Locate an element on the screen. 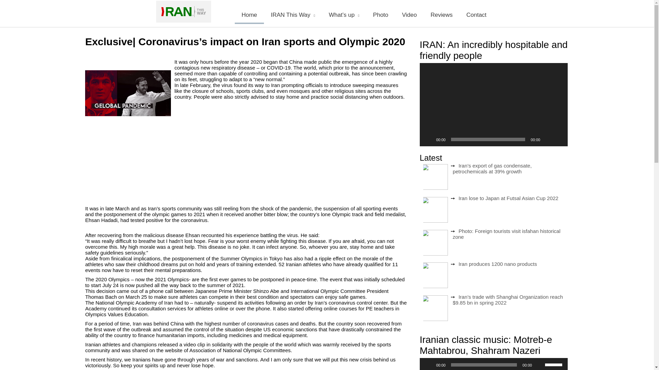 This screenshot has width=659, height=370. Photo is located at coordinates (380, 14).